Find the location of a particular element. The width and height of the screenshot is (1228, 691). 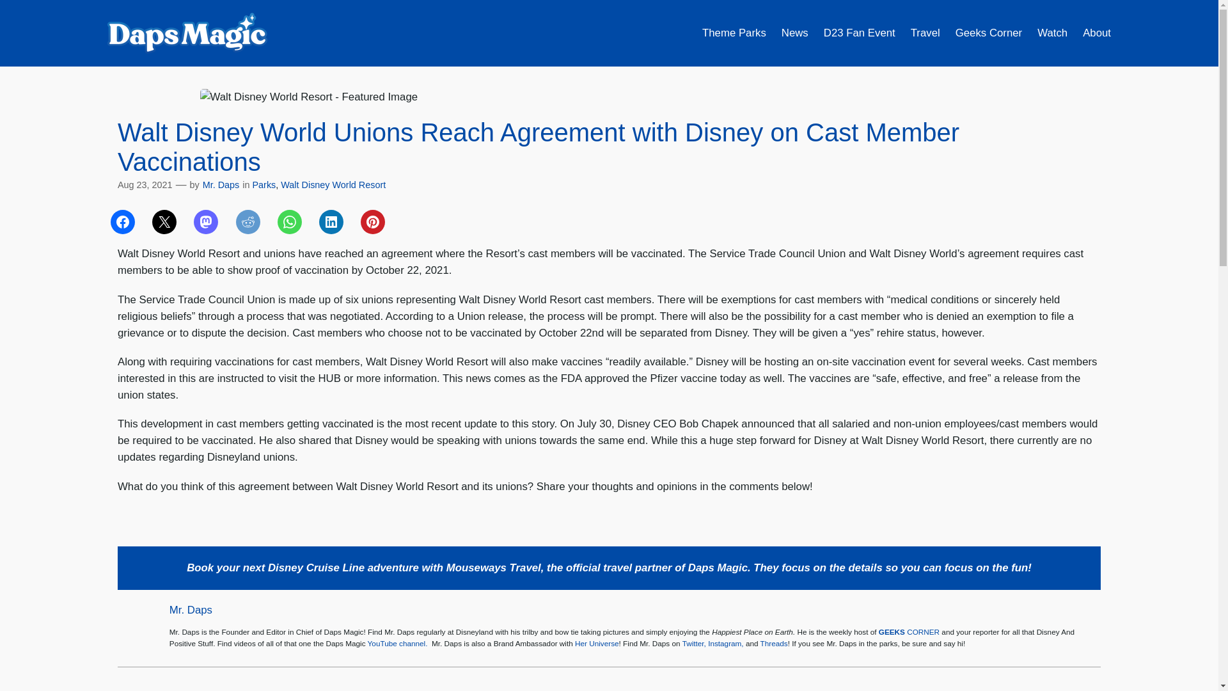

Threads is located at coordinates (774, 643).